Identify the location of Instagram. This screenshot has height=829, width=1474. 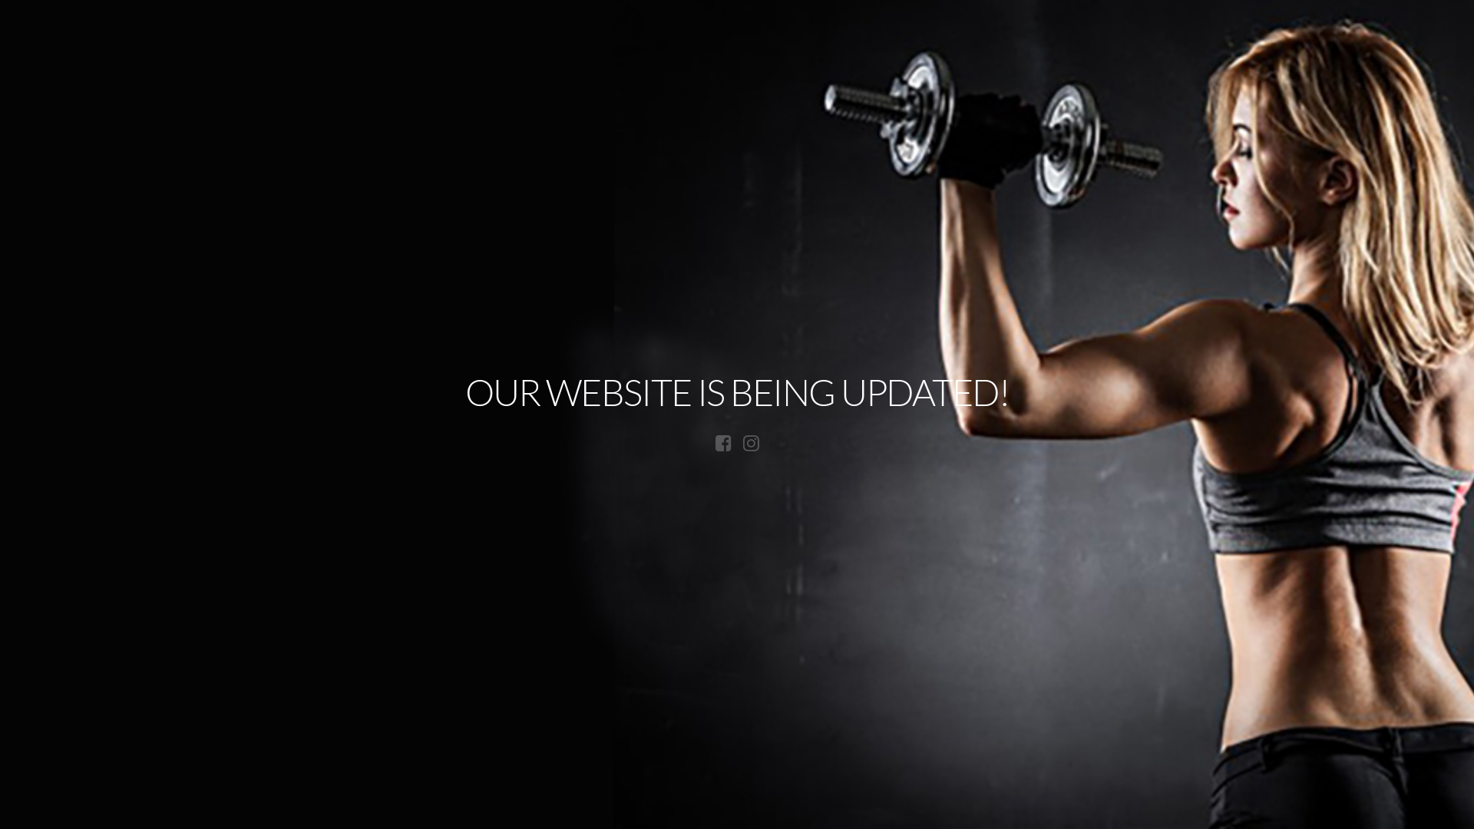
(751, 443).